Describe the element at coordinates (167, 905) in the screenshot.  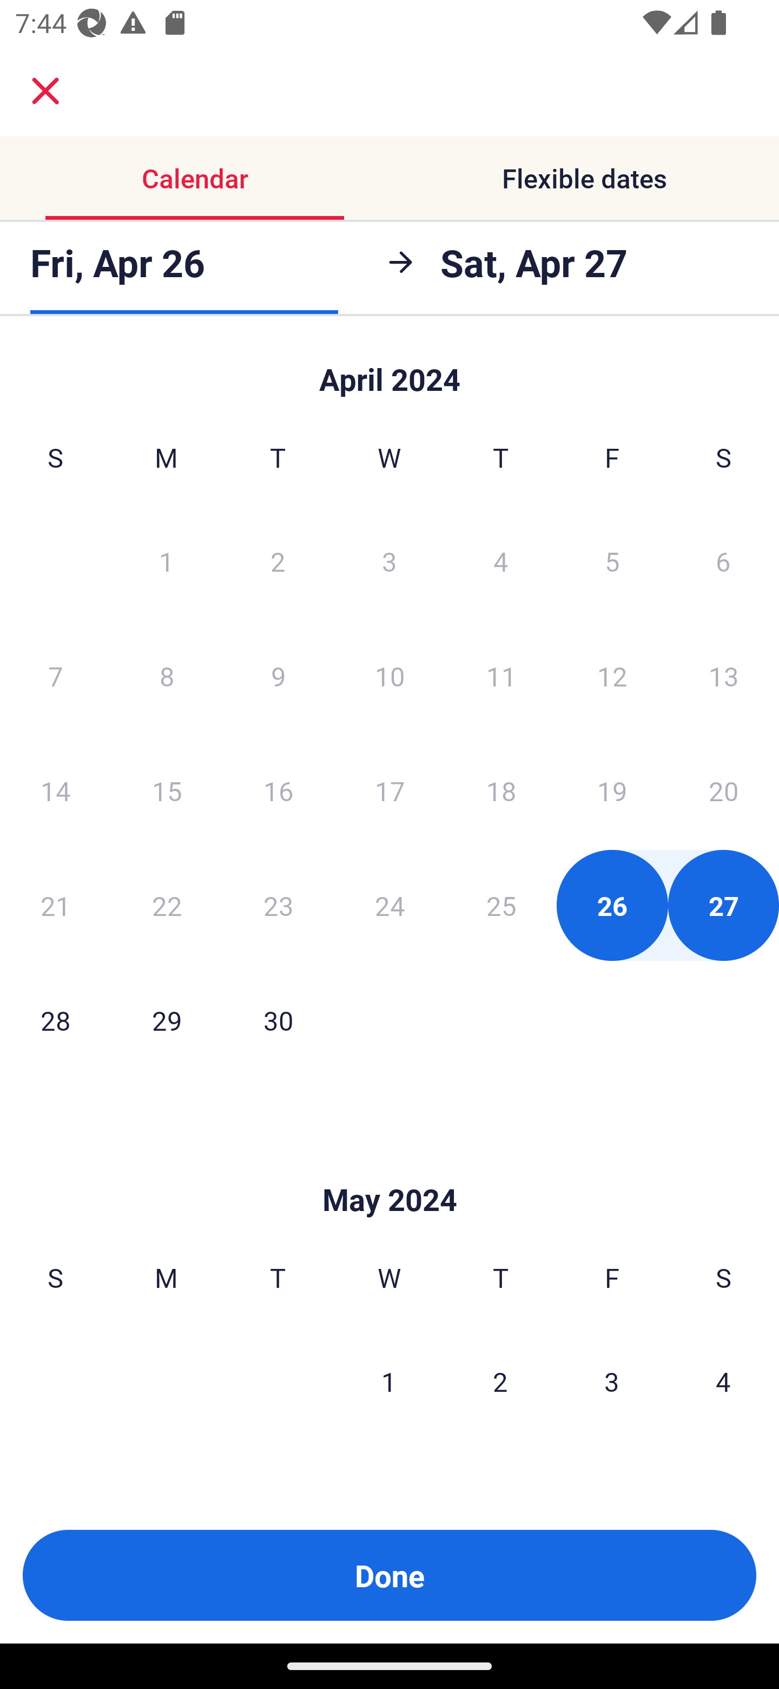
I see `22 Monday, April 22, 2024` at that location.